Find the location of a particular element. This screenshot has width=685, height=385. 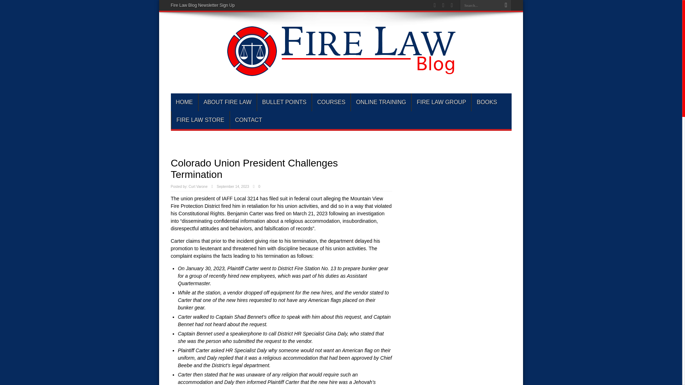

ONLINE TRAINING is located at coordinates (381, 102).